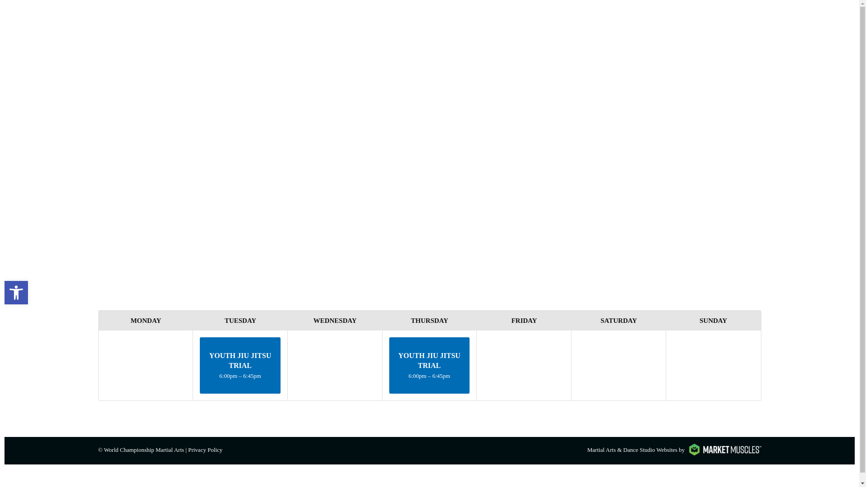 The height and width of the screenshot is (487, 866). What do you see at coordinates (16, 293) in the screenshot?
I see `Open toolbar` at bounding box center [16, 293].